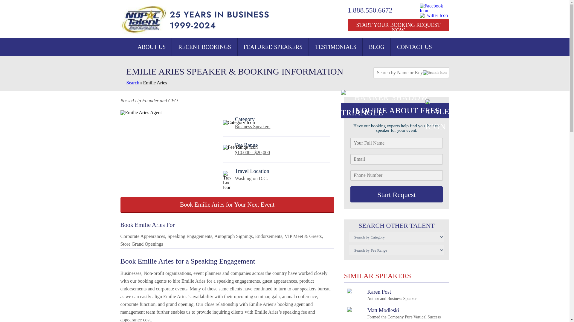 This screenshot has height=322, width=574. Describe the element at coordinates (398, 25) in the screenshot. I see `START YOUR BOOKING REQUEST NOW` at that location.